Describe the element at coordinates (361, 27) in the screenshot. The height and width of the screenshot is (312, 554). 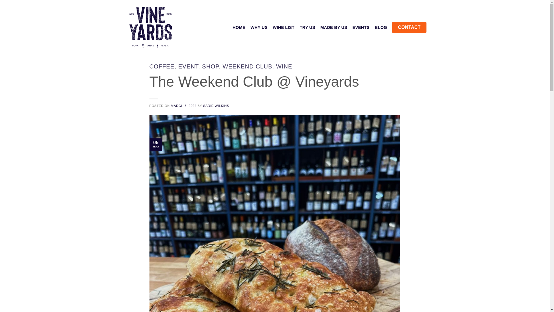
I see `EVENTS` at that location.